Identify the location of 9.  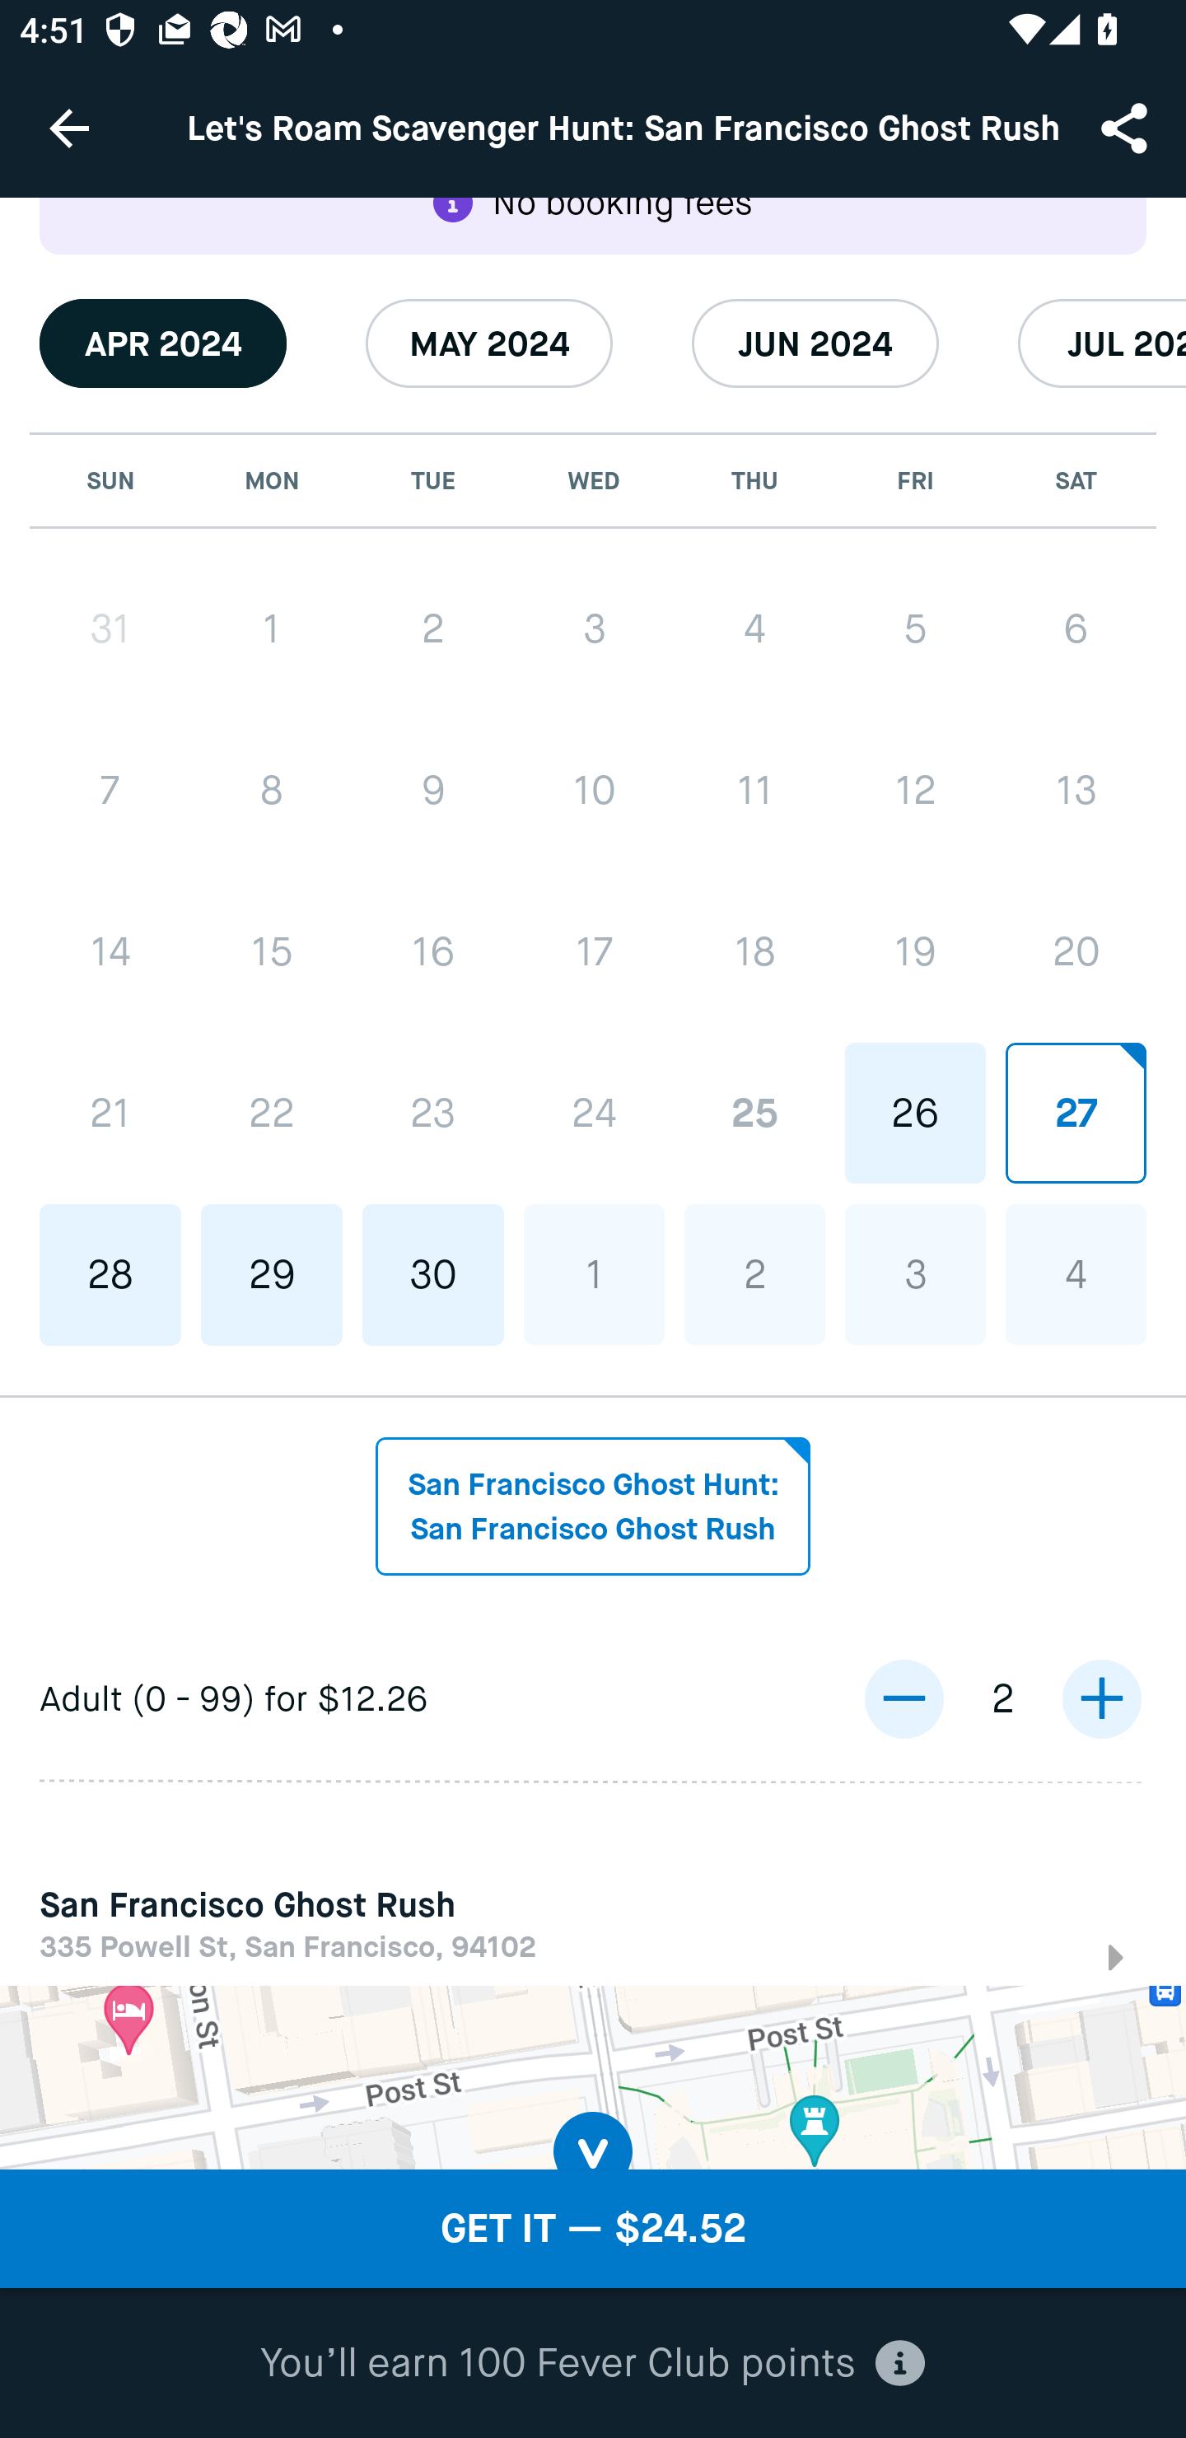
(433, 789).